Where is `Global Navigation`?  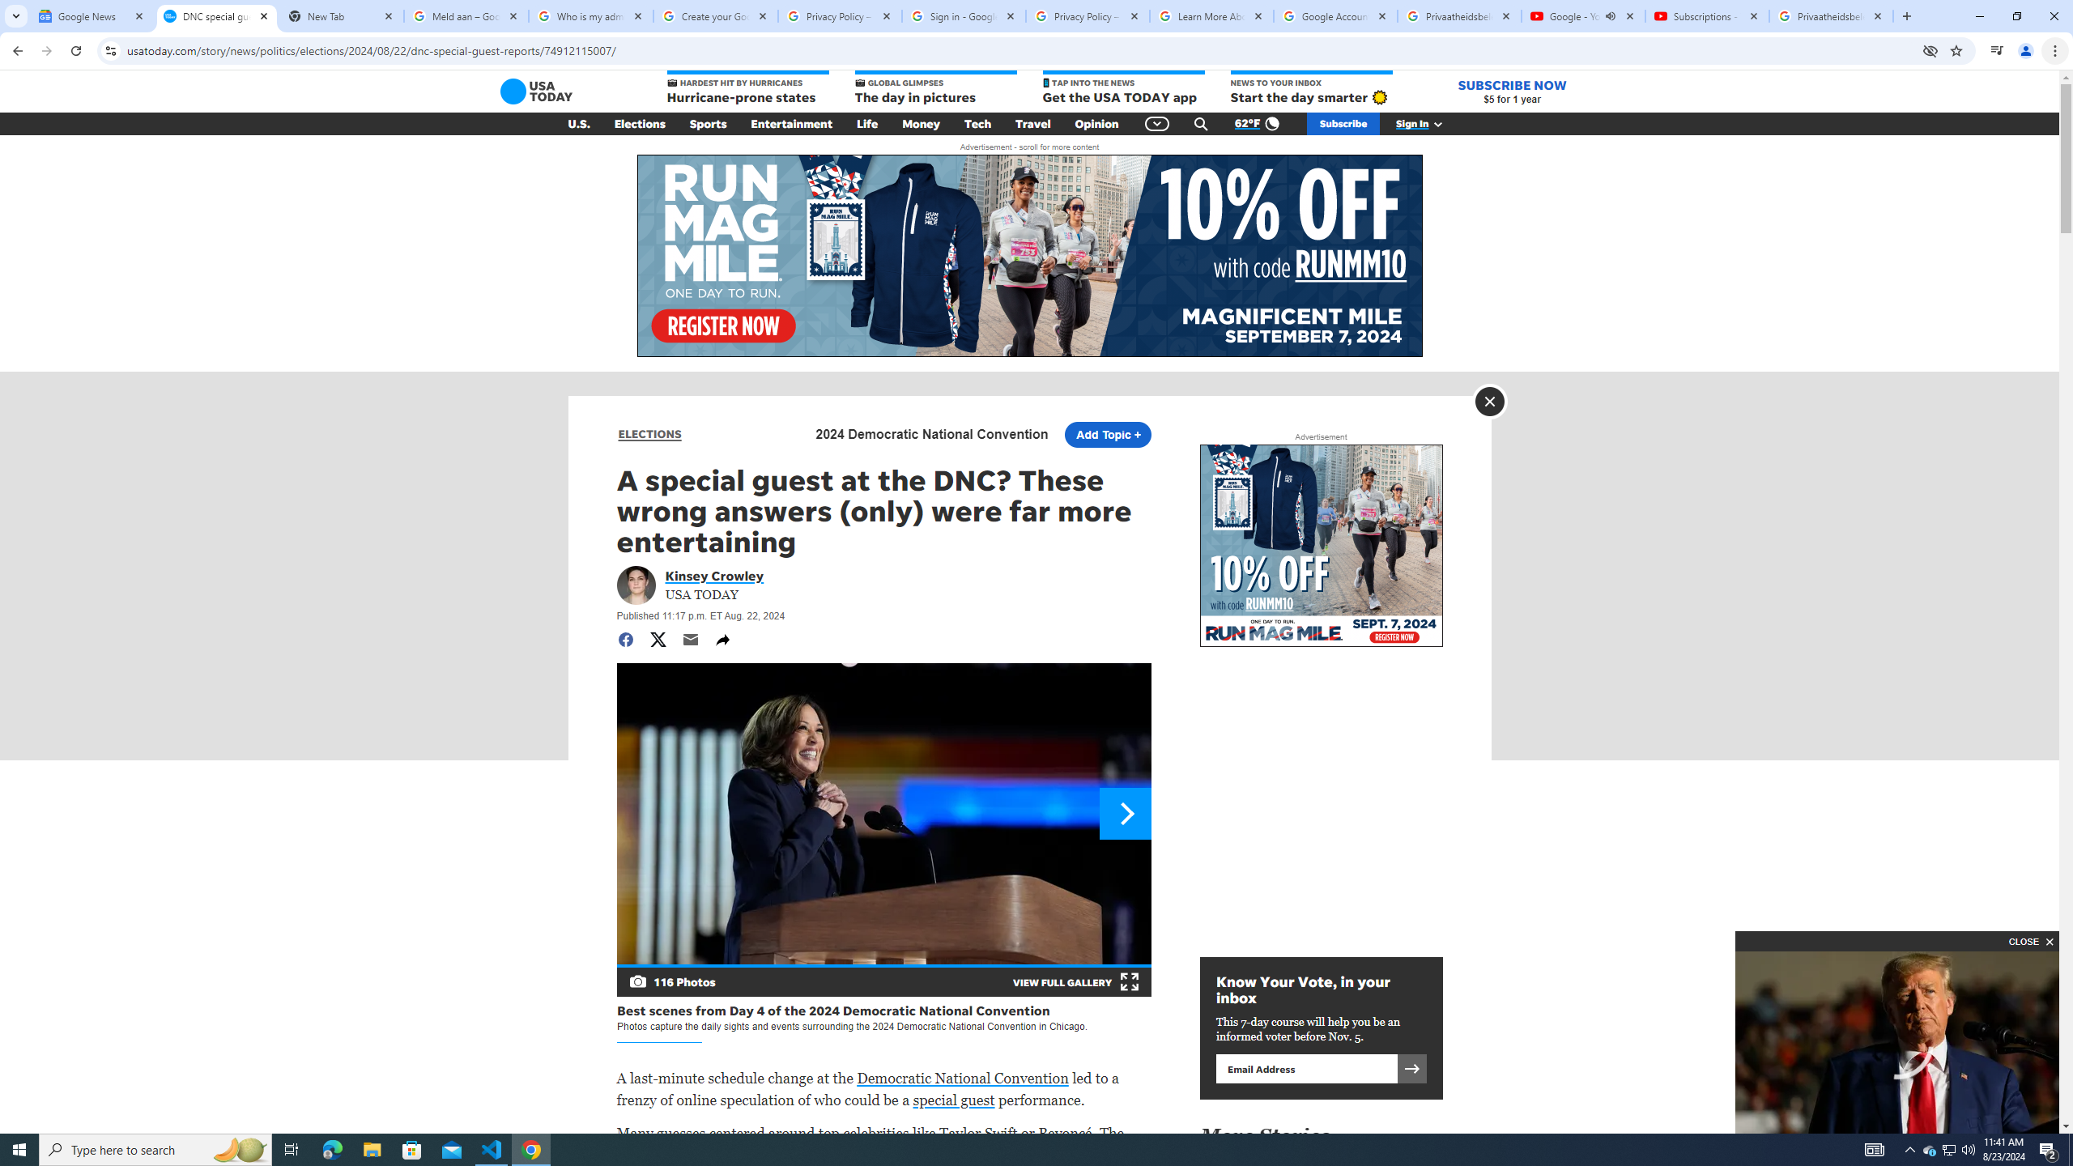
Global Navigation is located at coordinates (1156, 124).